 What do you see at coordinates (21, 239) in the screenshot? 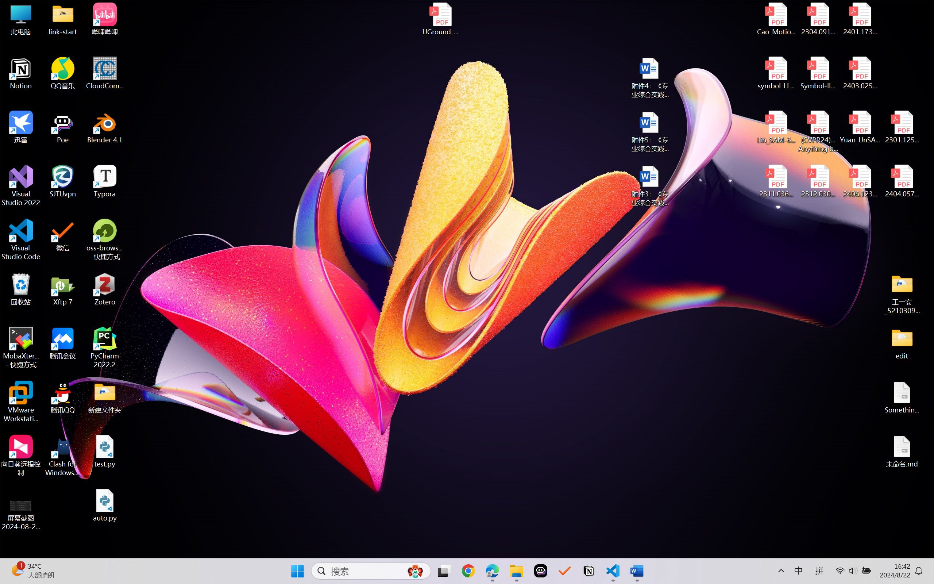
I see `Visual Studio Code` at bounding box center [21, 239].